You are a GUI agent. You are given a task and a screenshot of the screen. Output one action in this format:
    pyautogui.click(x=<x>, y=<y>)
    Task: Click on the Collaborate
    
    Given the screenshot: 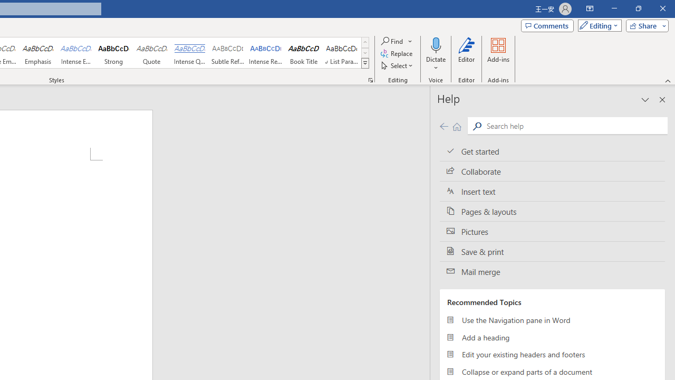 What is the action you would take?
    pyautogui.click(x=552, y=172)
    